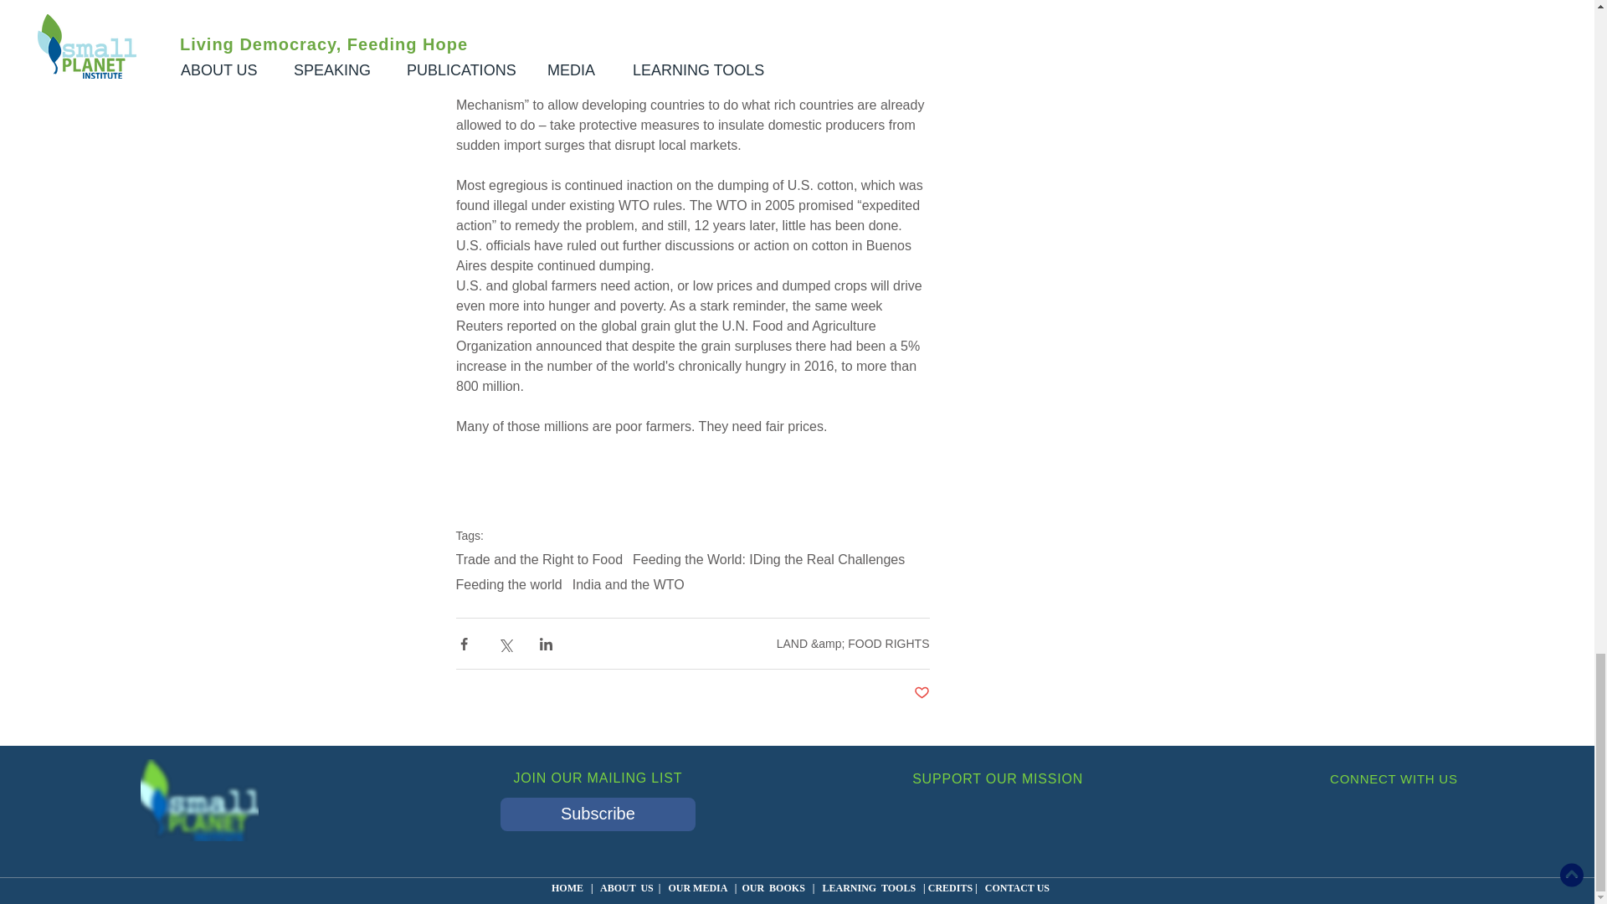 This screenshot has height=904, width=1607. What do you see at coordinates (628, 585) in the screenshot?
I see `India and the WTO` at bounding box center [628, 585].